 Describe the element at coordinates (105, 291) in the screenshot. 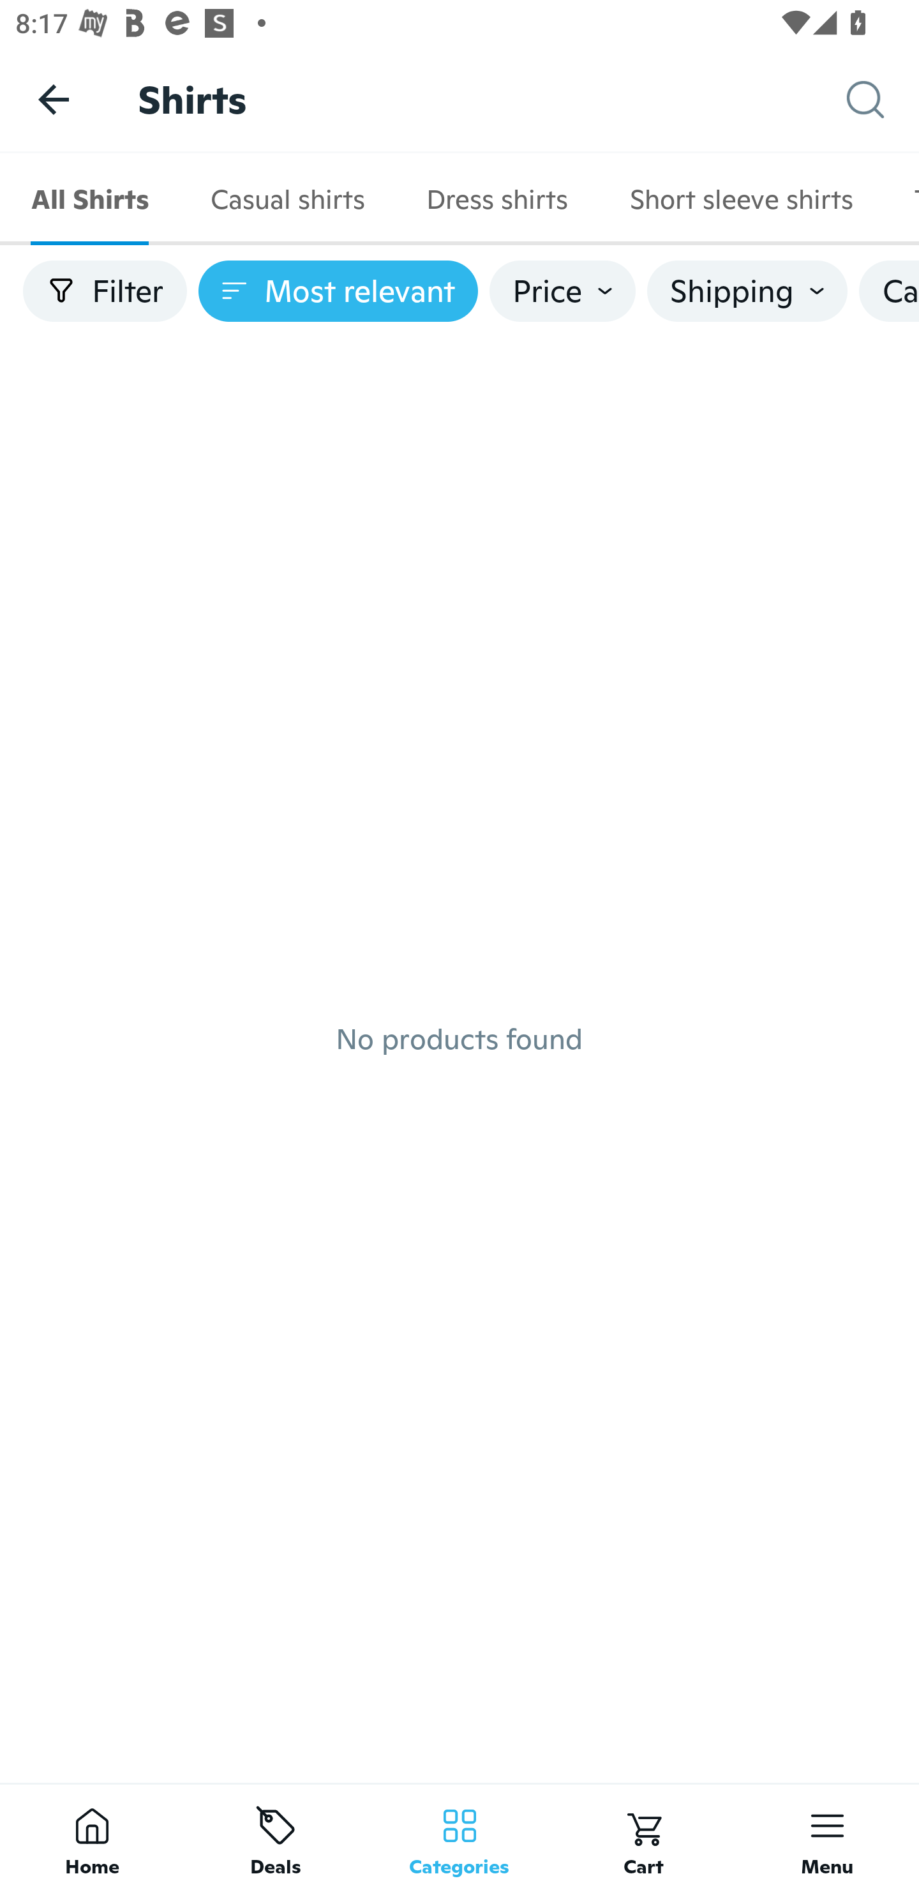

I see `Filter` at that location.